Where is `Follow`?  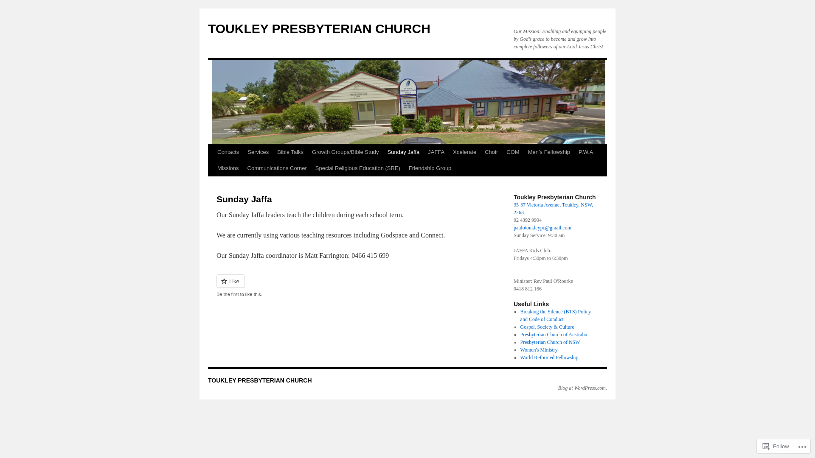 Follow is located at coordinates (776, 446).